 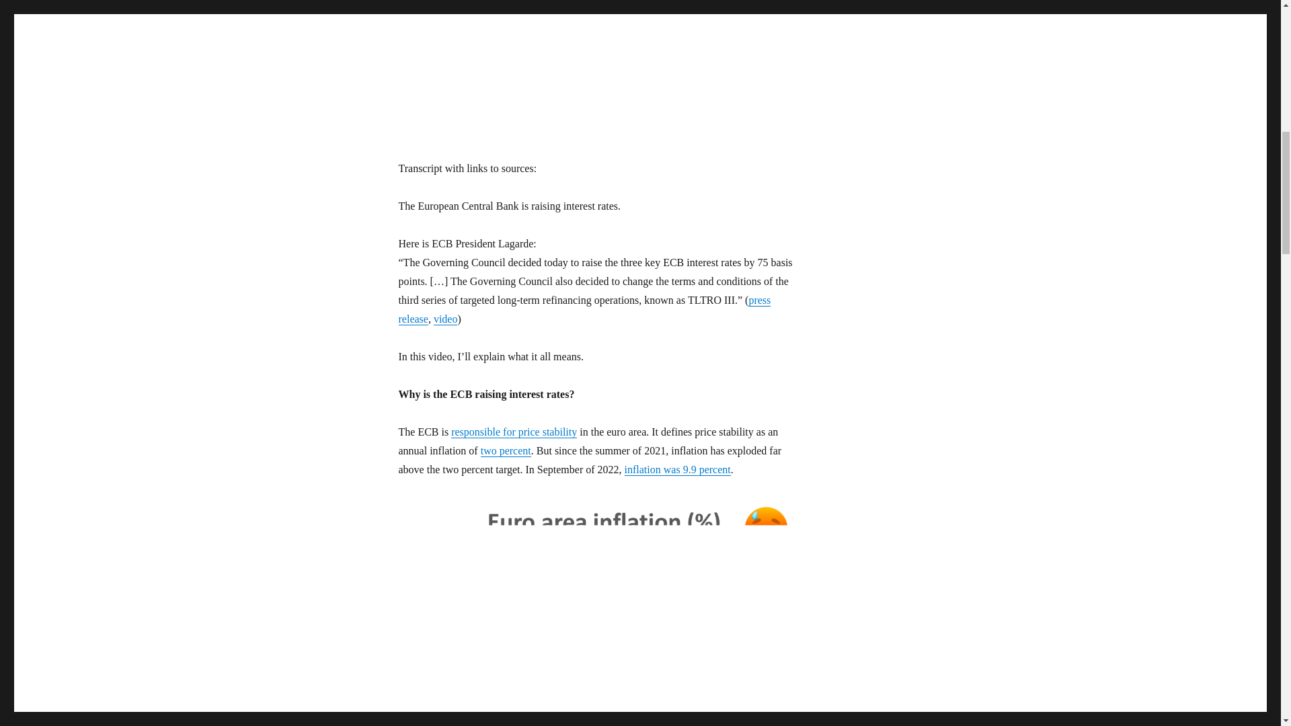 I want to click on two percent, so click(x=506, y=450).